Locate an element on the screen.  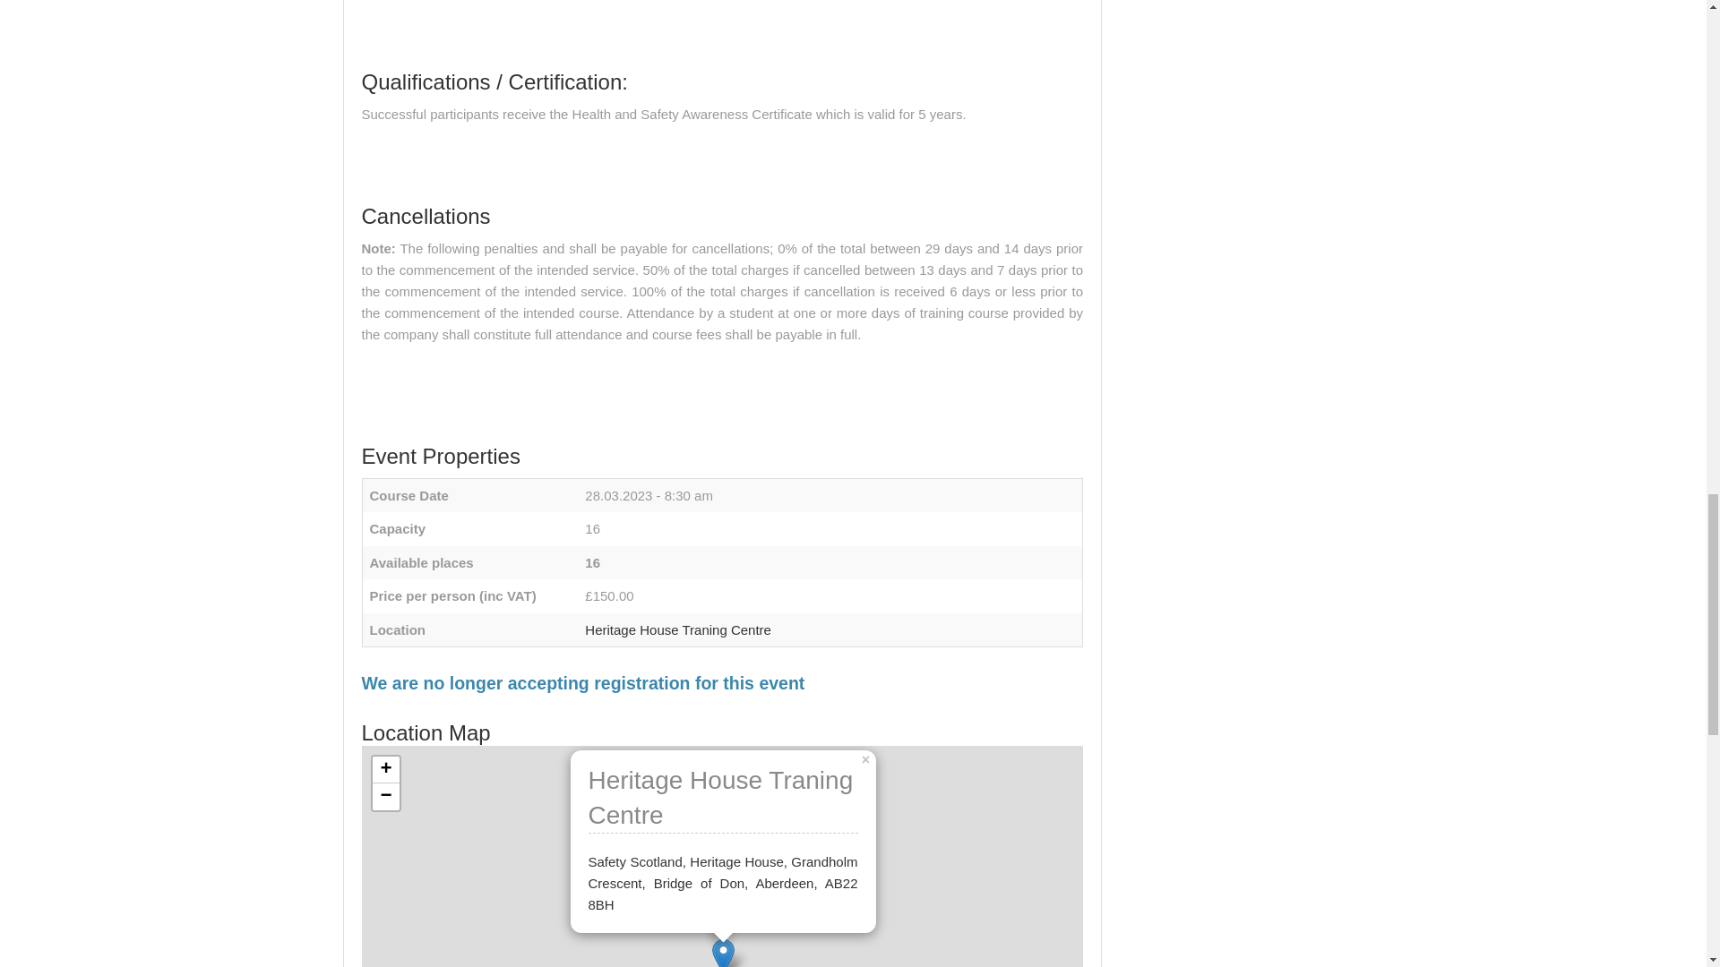
Zoom out is located at coordinates (385, 797).